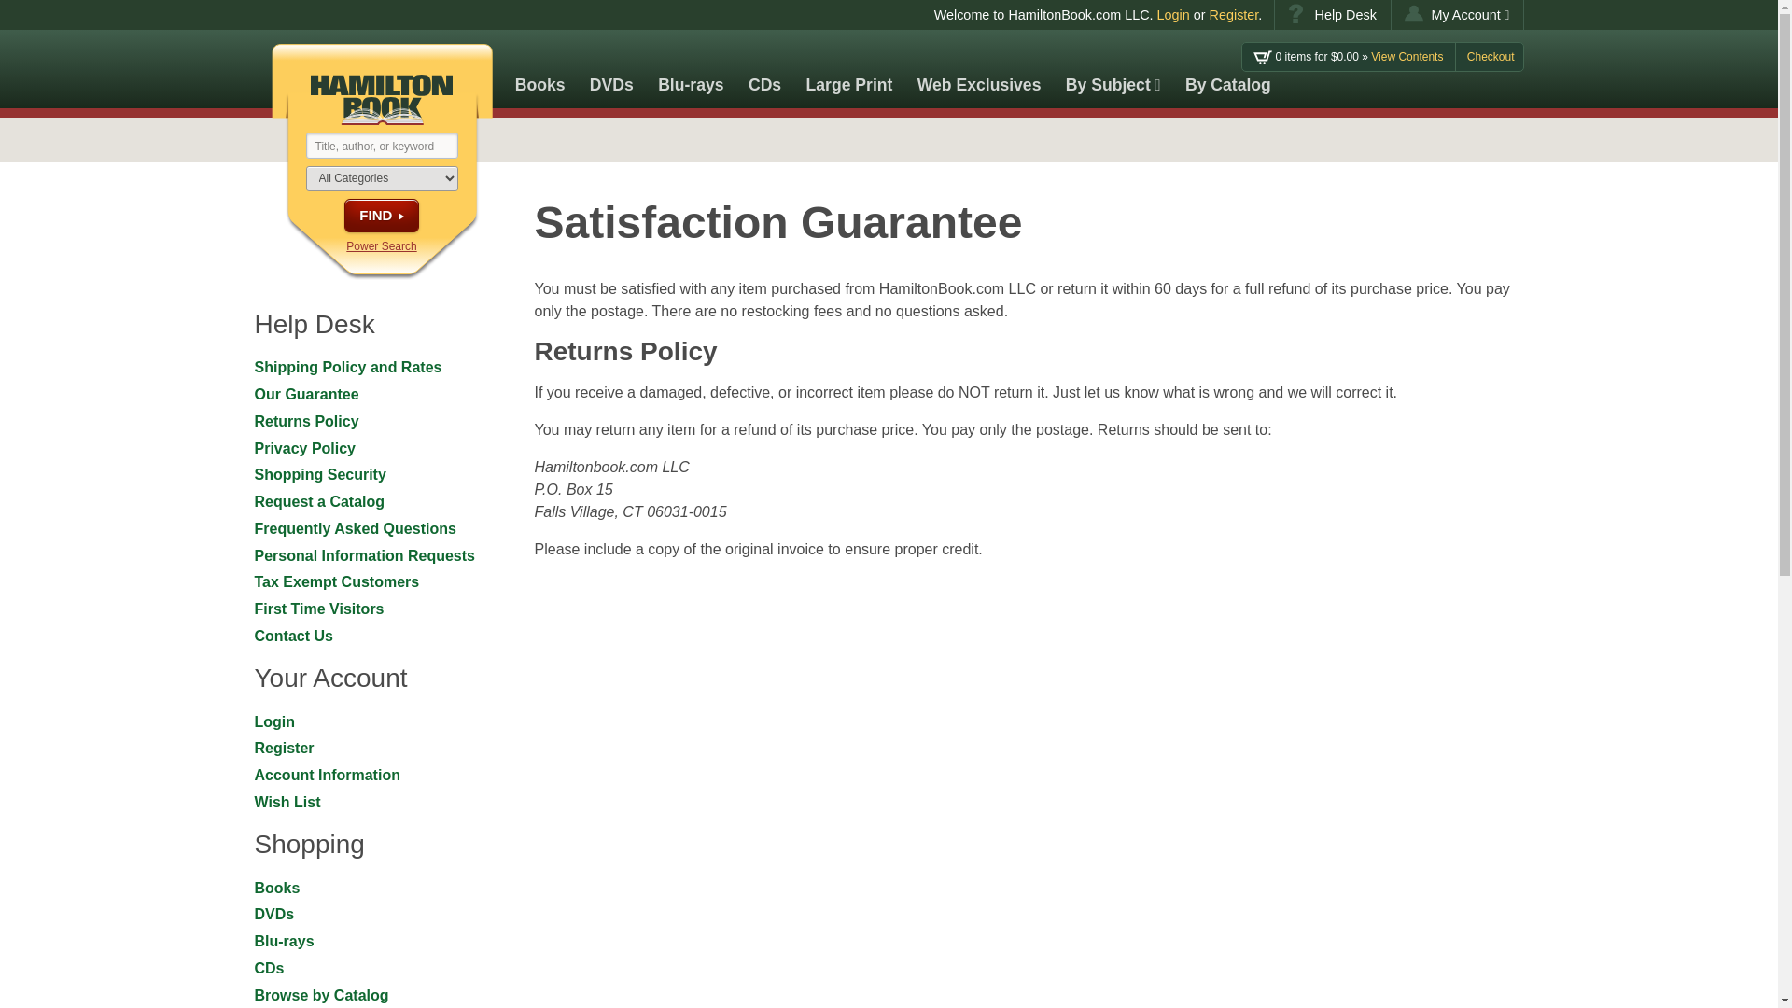  Describe the element at coordinates (691, 69) in the screenshot. I see `Blu-rays` at that location.